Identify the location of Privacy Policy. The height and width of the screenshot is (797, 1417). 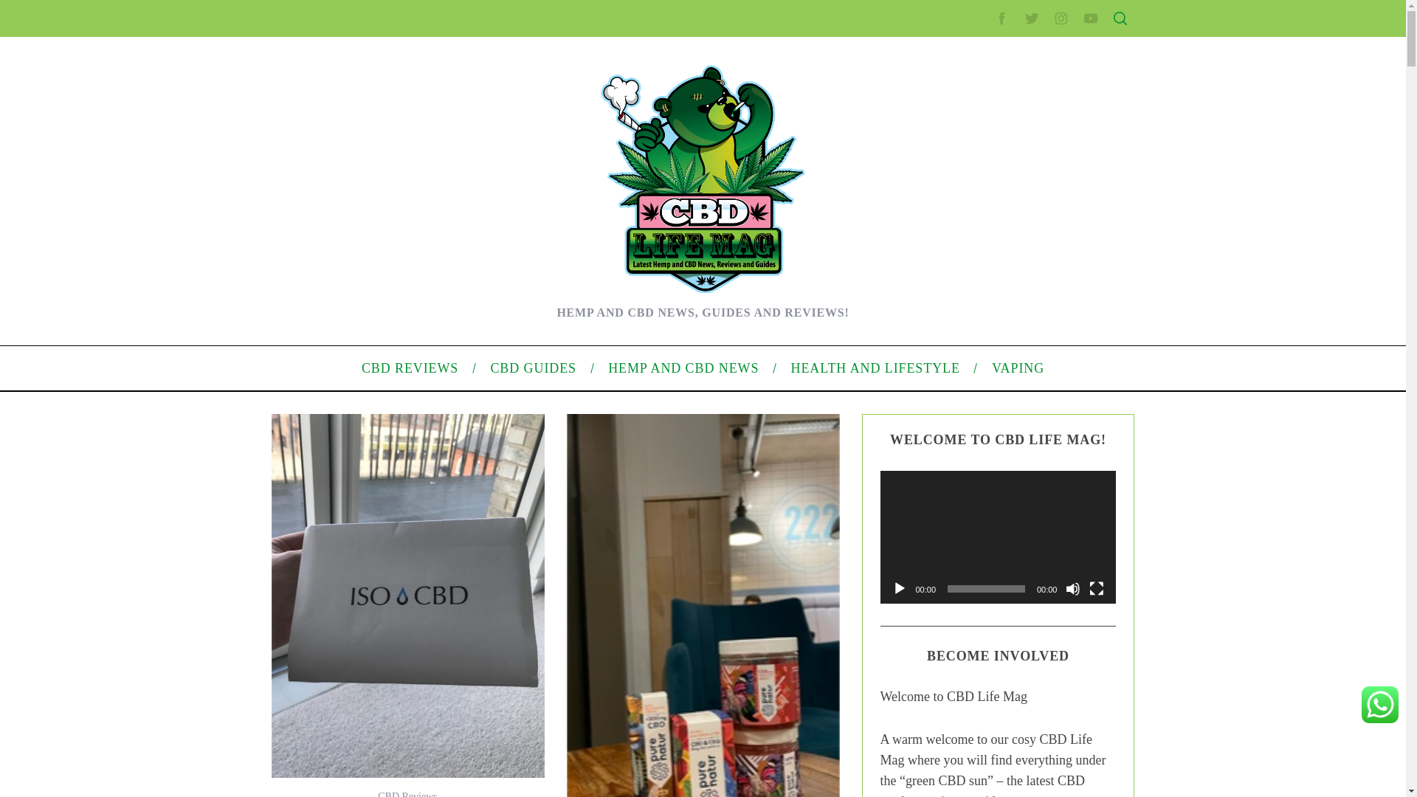
(973, 298).